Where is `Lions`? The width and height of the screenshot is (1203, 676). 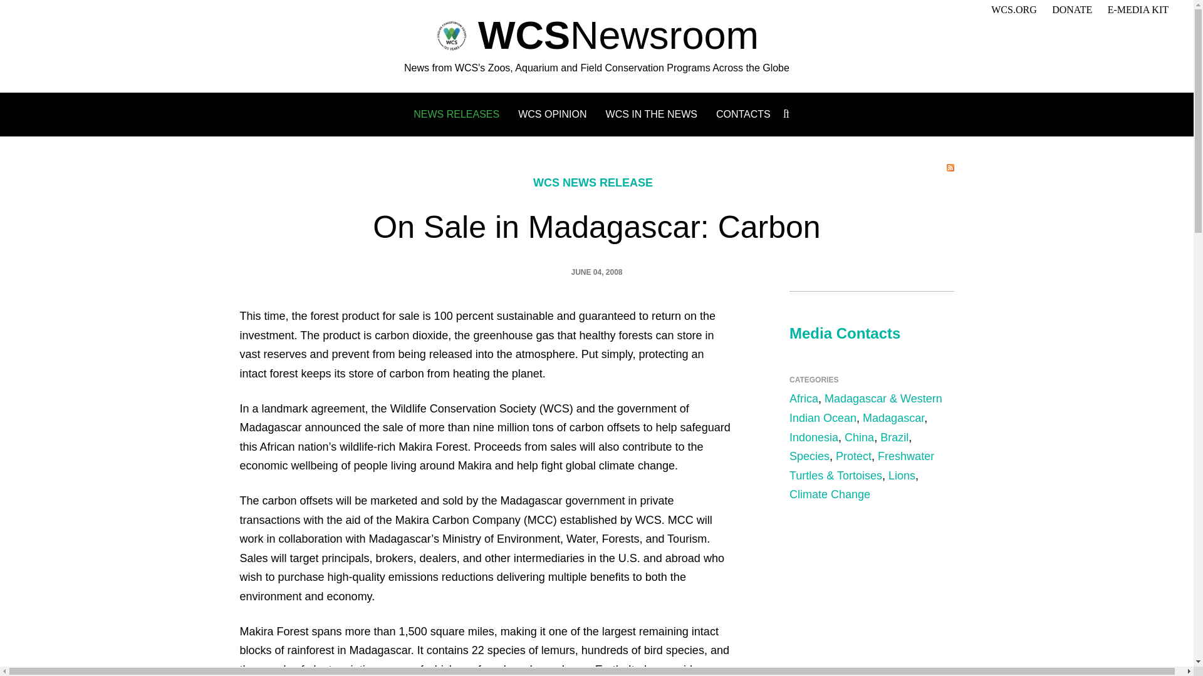
Lions is located at coordinates (902, 476).